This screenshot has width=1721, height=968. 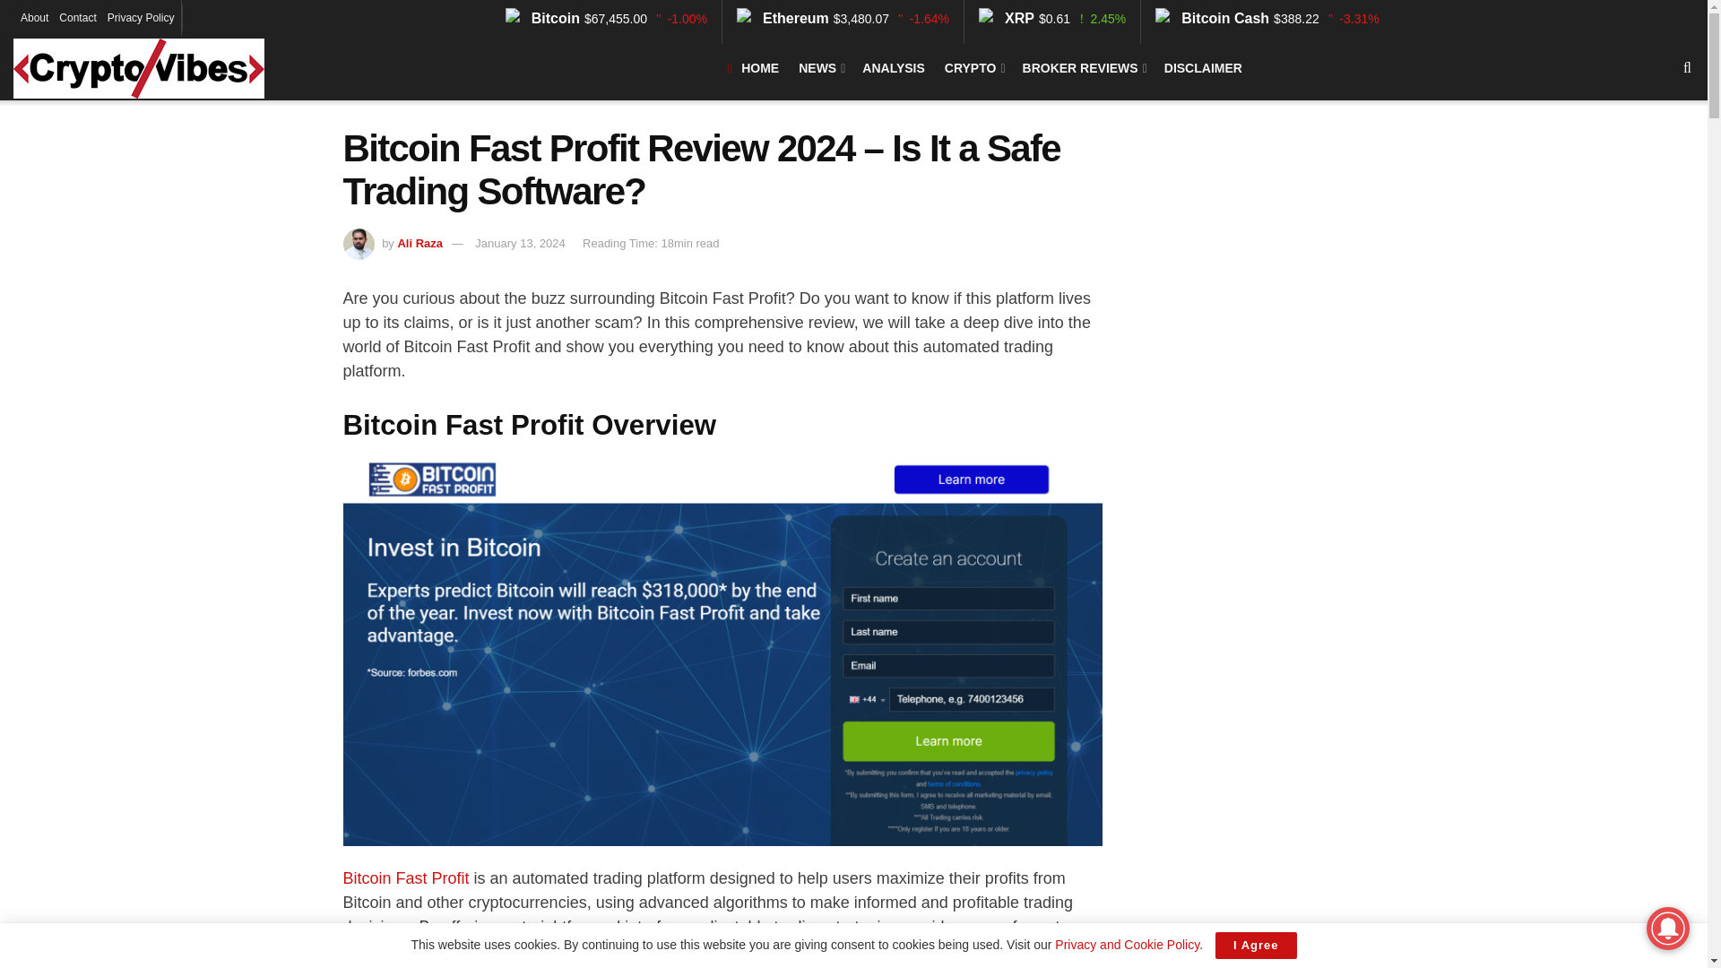 What do you see at coordinates (973, 68) in the screenshot?
I see `CRYPTO` at bounding box center [973, 68].